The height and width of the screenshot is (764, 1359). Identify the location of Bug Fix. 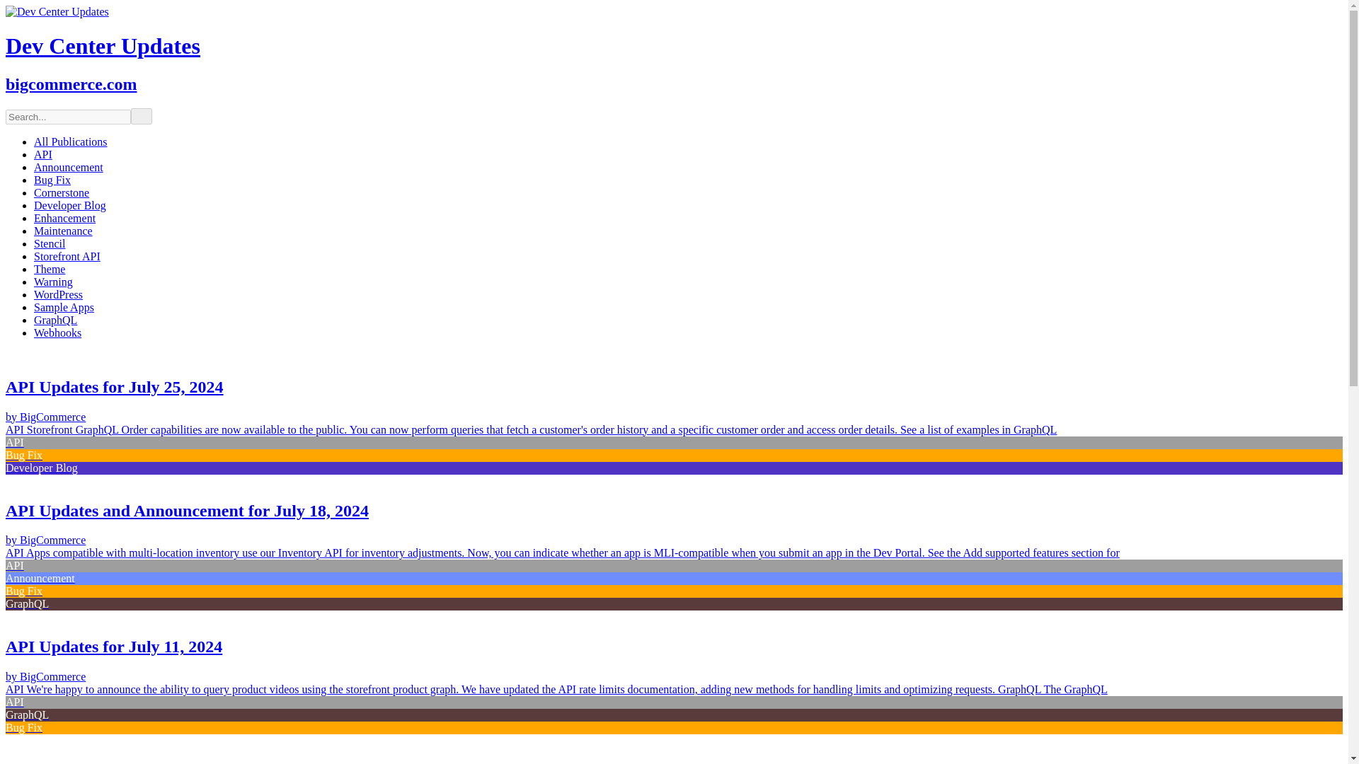
(52, 180).